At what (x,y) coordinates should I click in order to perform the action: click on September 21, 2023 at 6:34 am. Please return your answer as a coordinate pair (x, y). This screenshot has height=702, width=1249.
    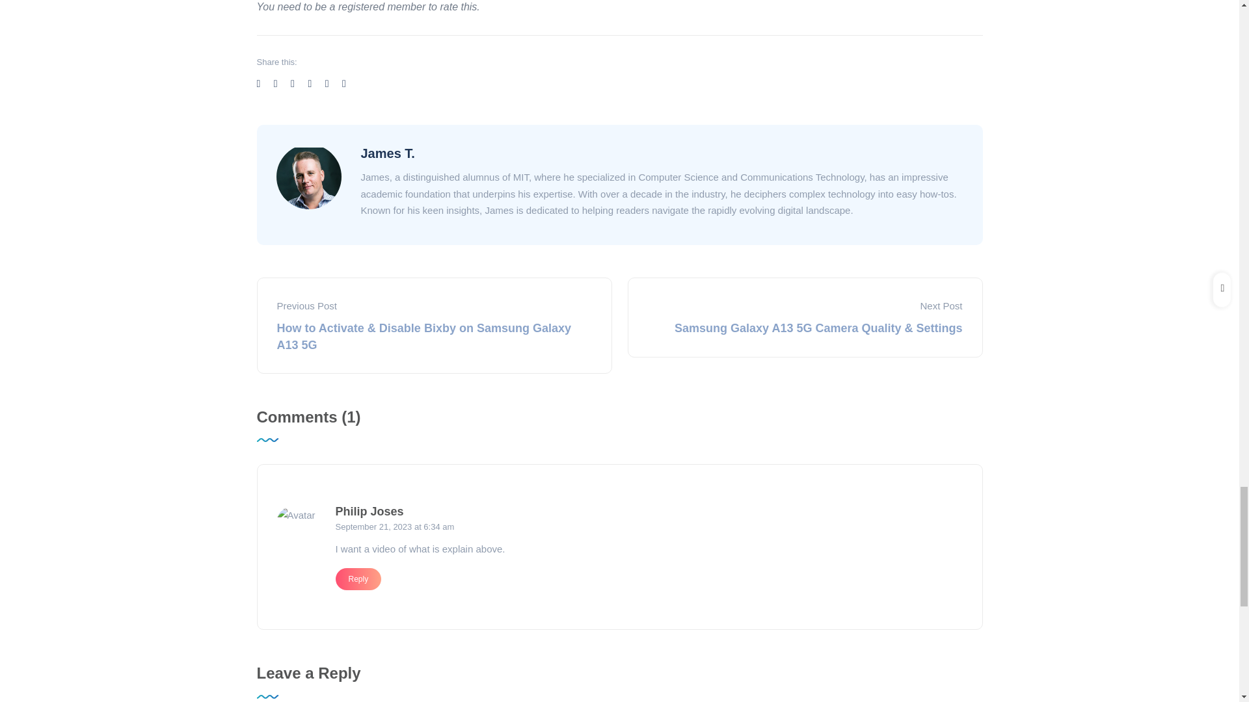
    Looking at the image, I should click on (649, 526).